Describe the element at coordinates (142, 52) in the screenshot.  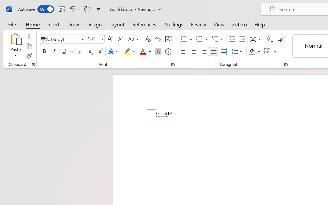
I see `Font Color Red` at that location.